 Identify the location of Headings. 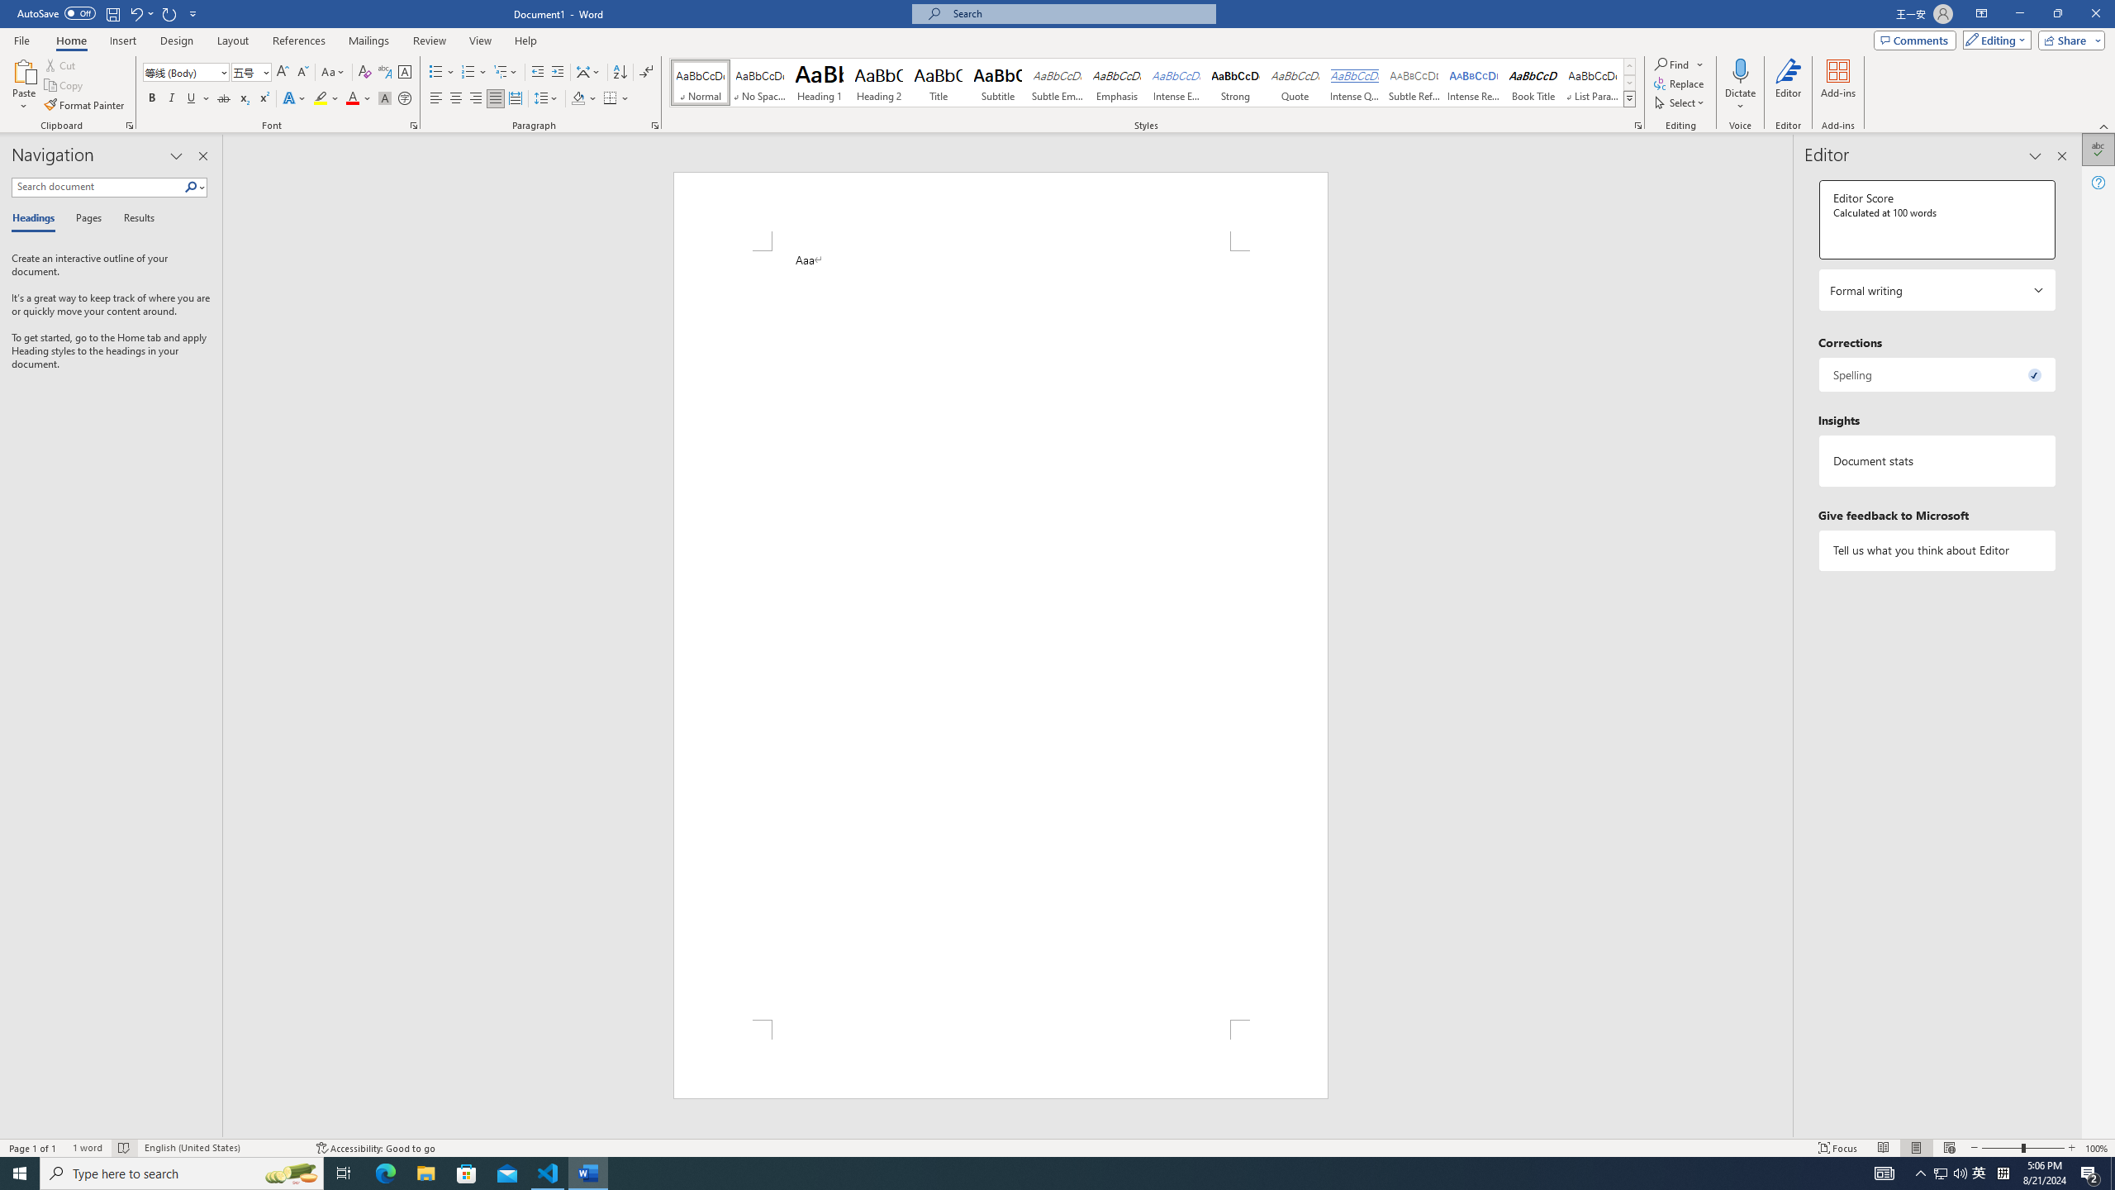
(36, 219).